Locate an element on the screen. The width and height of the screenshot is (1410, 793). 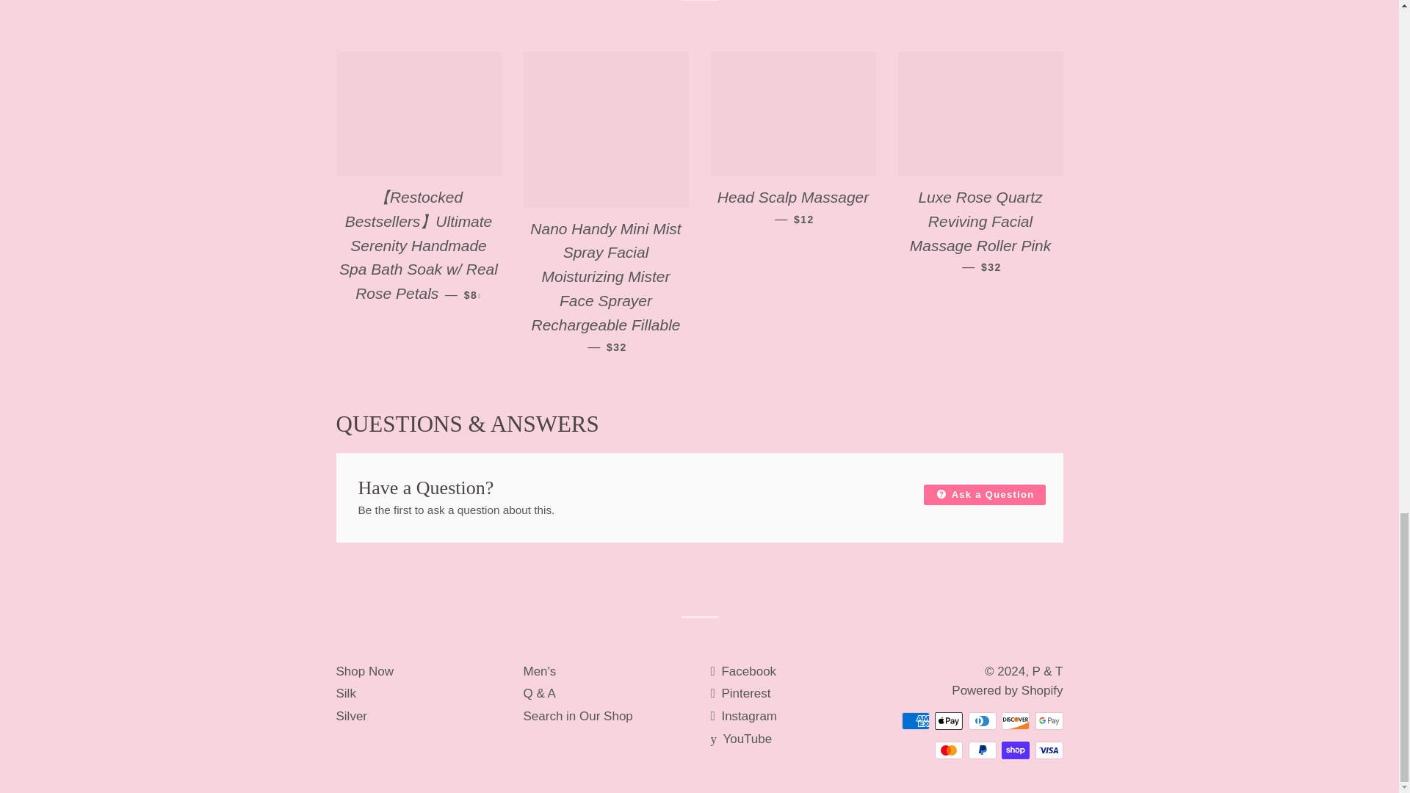
Visa is located at coordinates (1049, 750).